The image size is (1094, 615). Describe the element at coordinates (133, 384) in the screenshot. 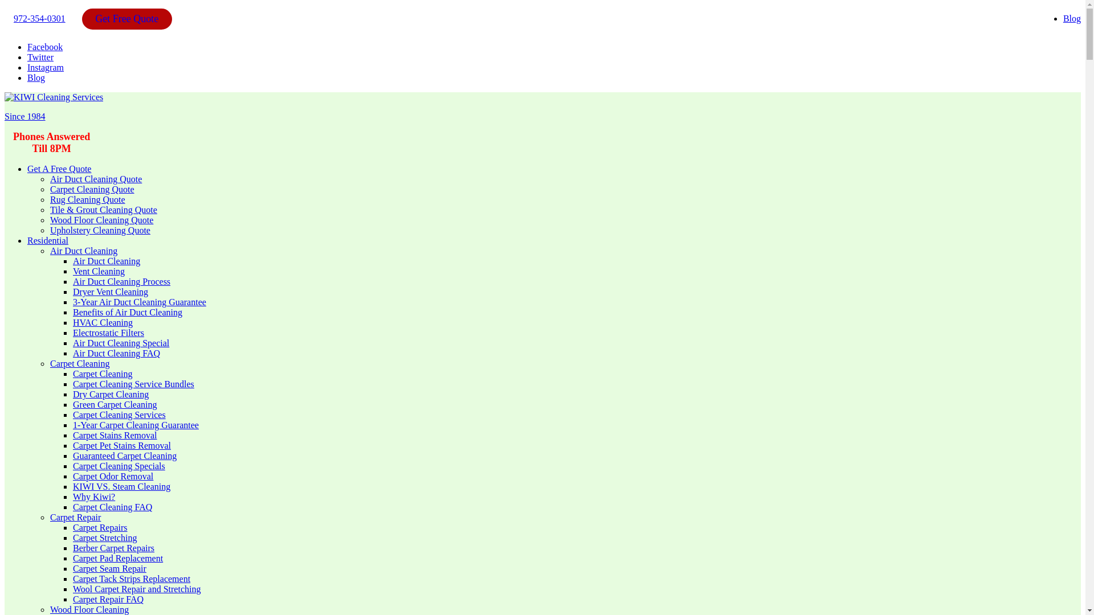

I see `Carpet Cleaning Service Bundles` at that location.